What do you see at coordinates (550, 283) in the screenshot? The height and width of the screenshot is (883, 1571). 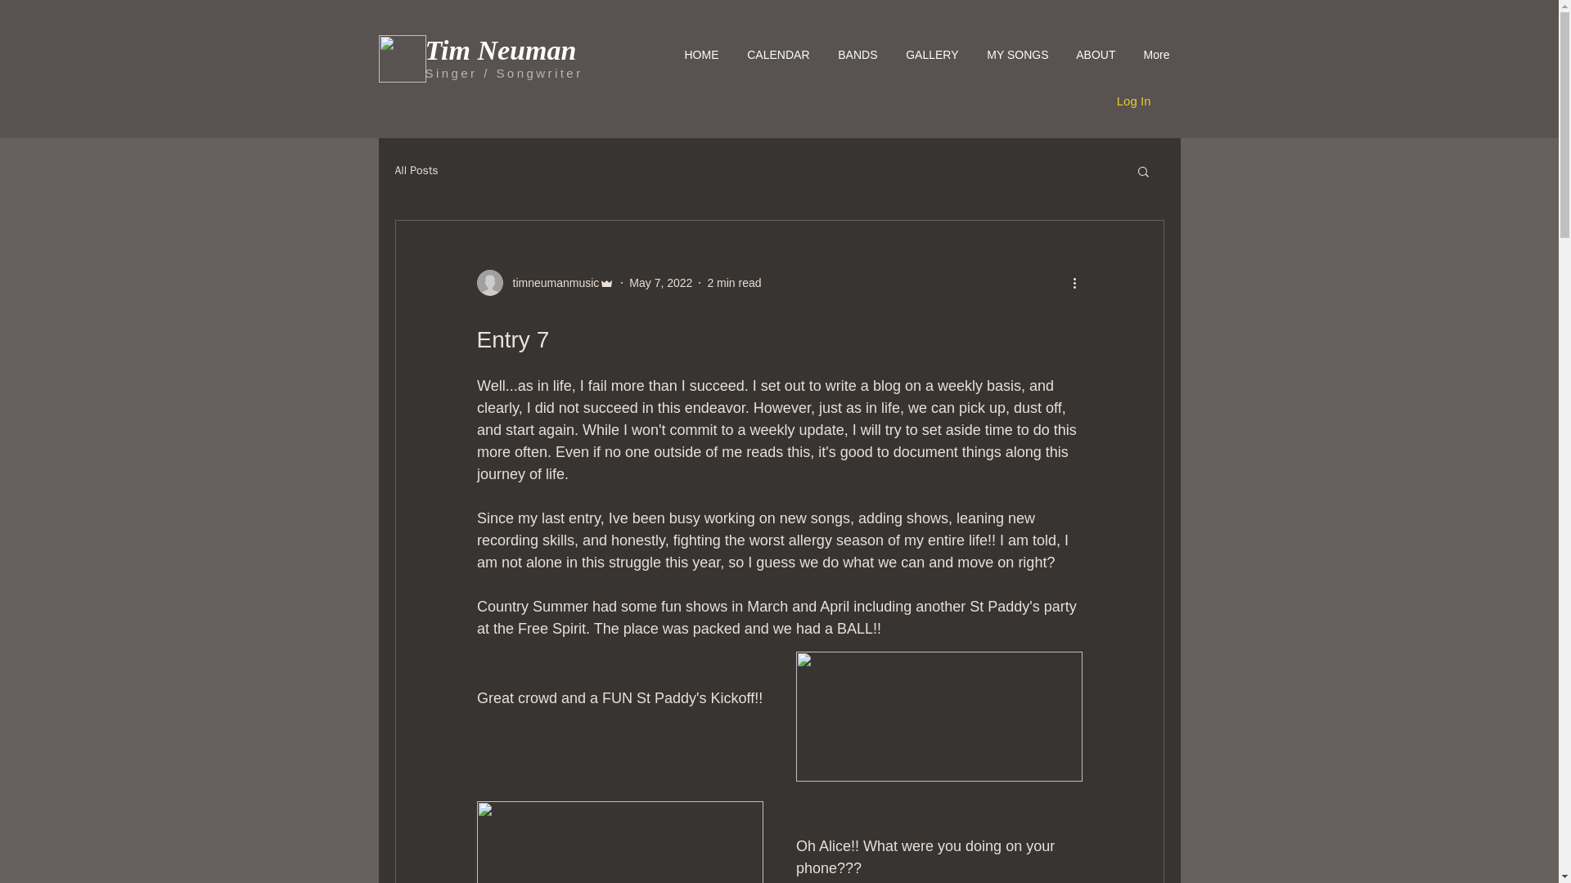 I see `timneumanmusic` at bounding box center [550, 283].